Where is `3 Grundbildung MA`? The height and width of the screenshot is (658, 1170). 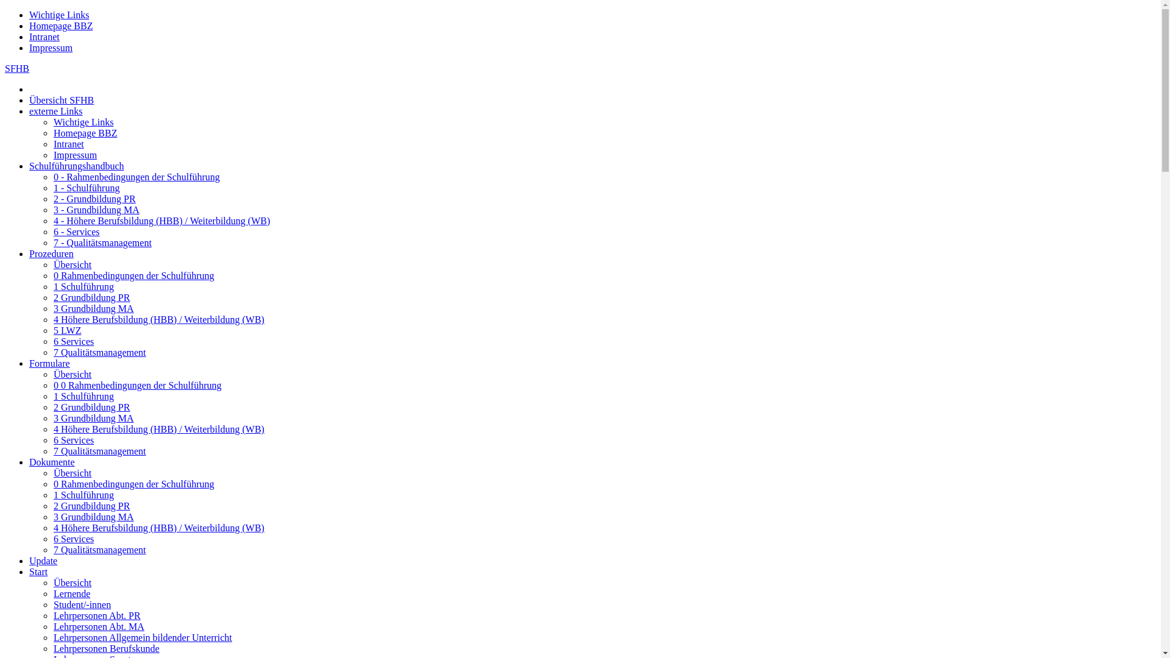 3 Grundbildung MA is located at coordinates (94, 308).